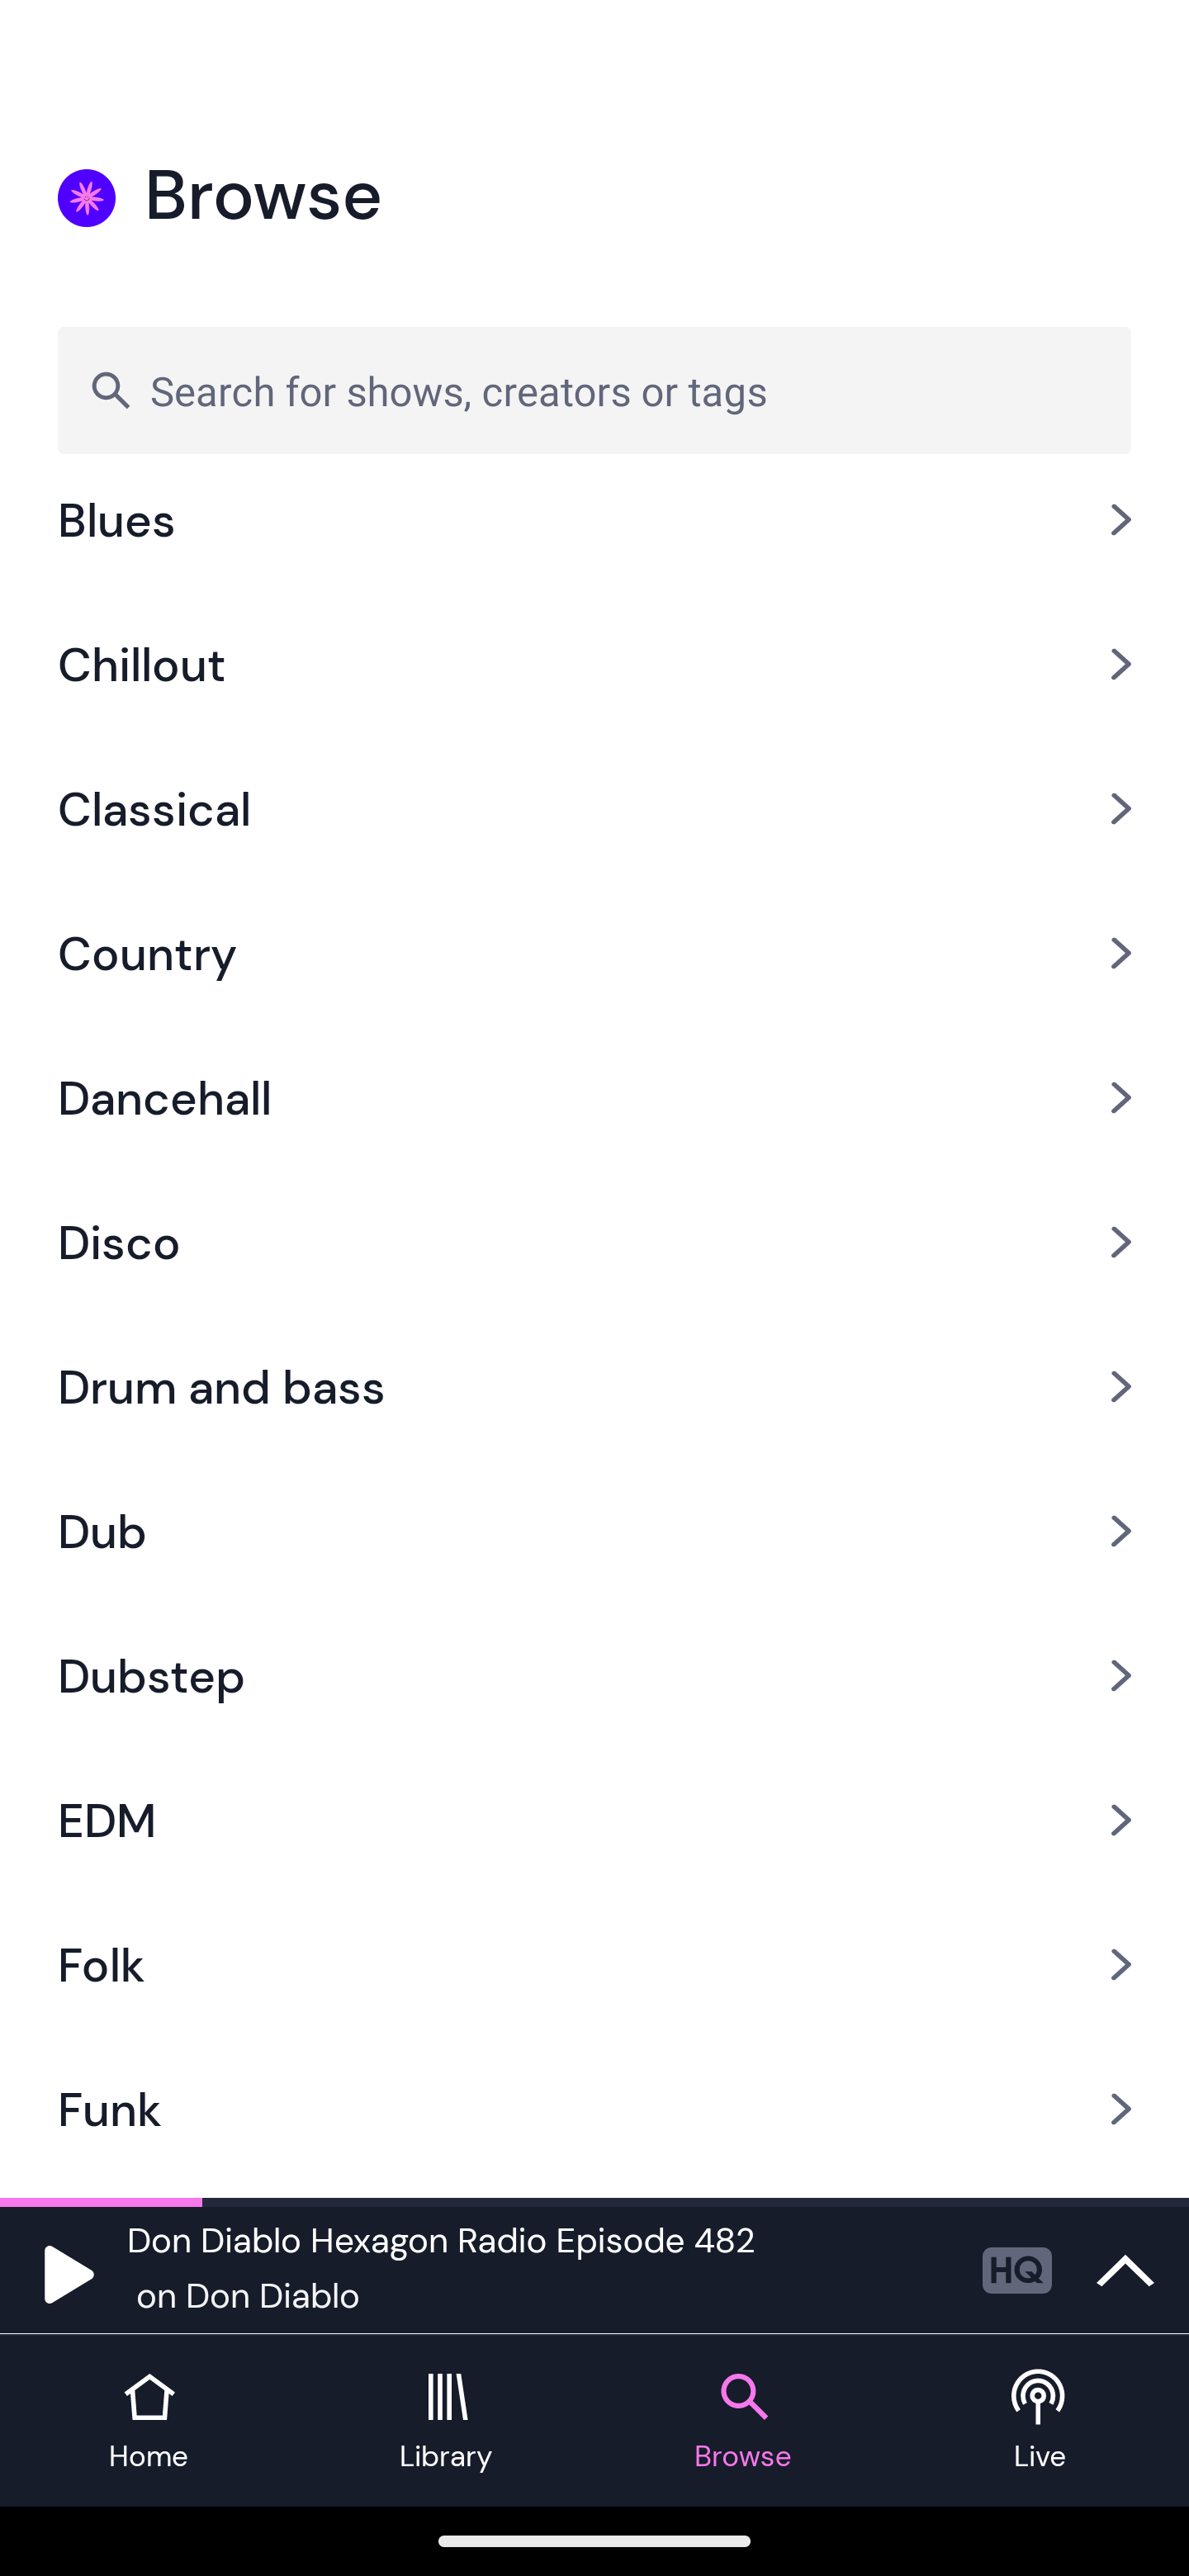 The image size is (1189, 2576). I want to click on Country, so click(594, 953).